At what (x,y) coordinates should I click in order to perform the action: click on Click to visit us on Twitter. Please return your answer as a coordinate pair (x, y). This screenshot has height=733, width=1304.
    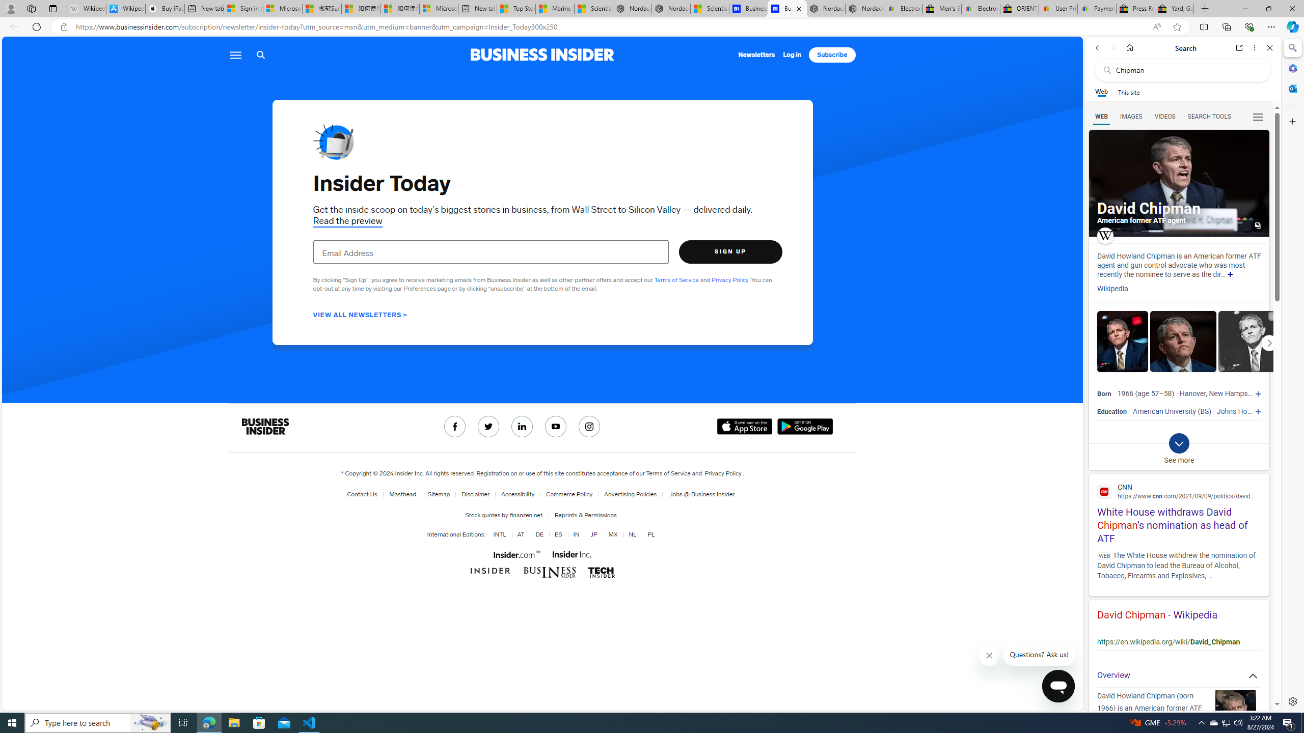
    Looking at the image, I should click on (488, 427).